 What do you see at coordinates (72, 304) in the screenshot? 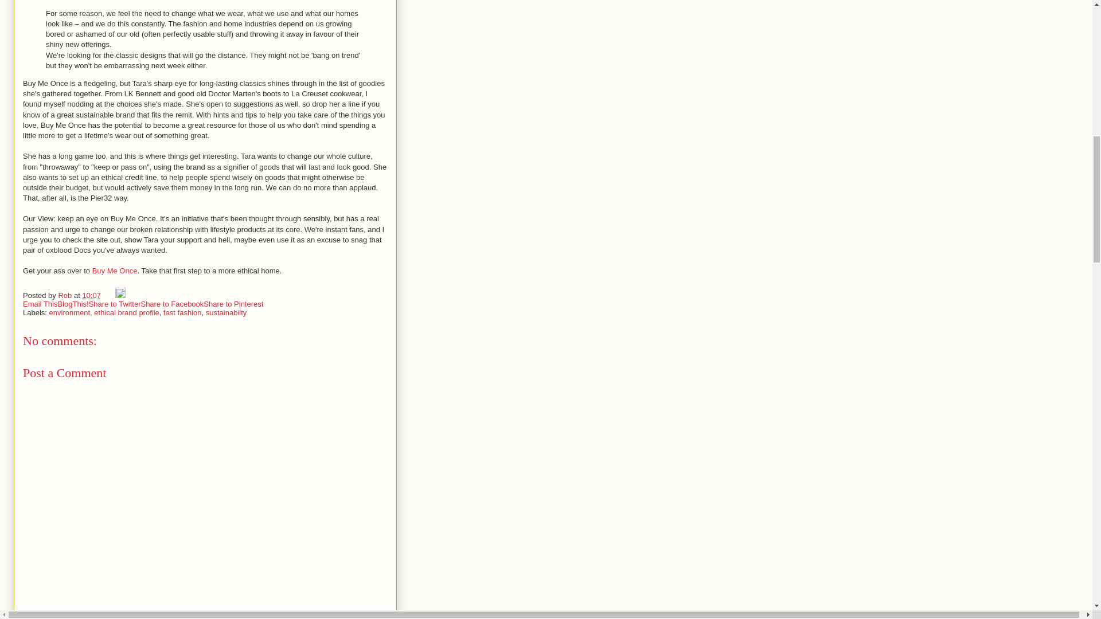
I see `BlogThis!` at bounding box center [72, 304].